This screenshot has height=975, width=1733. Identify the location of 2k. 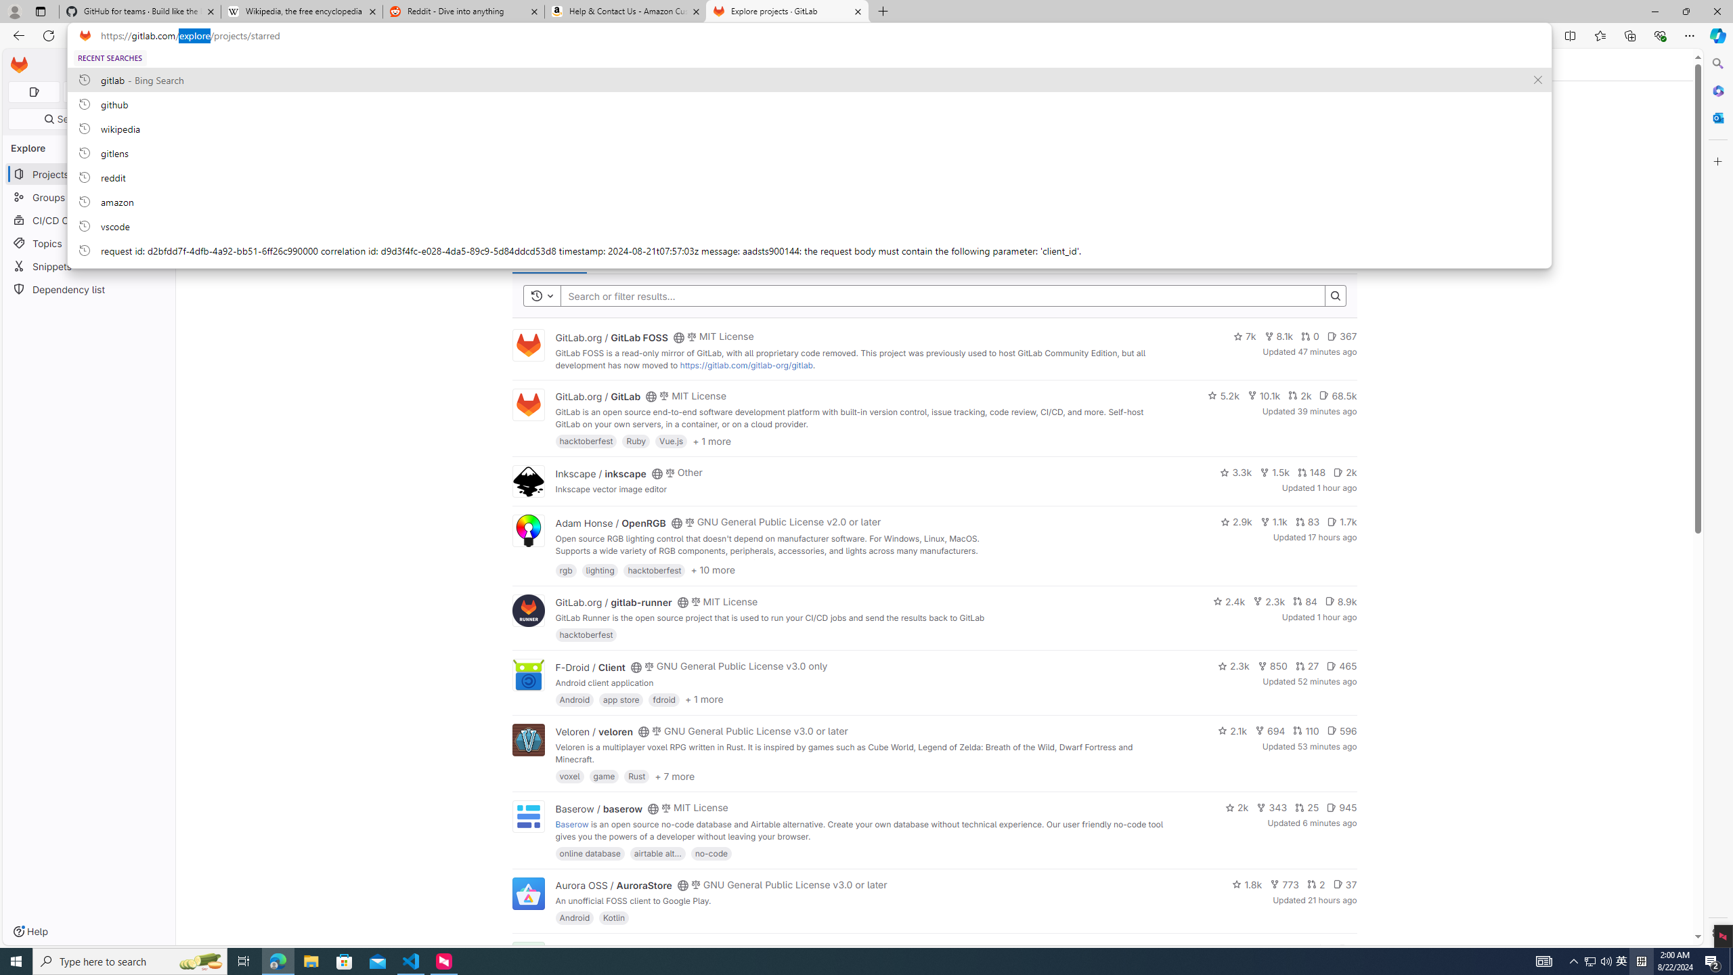
(1237, 807).